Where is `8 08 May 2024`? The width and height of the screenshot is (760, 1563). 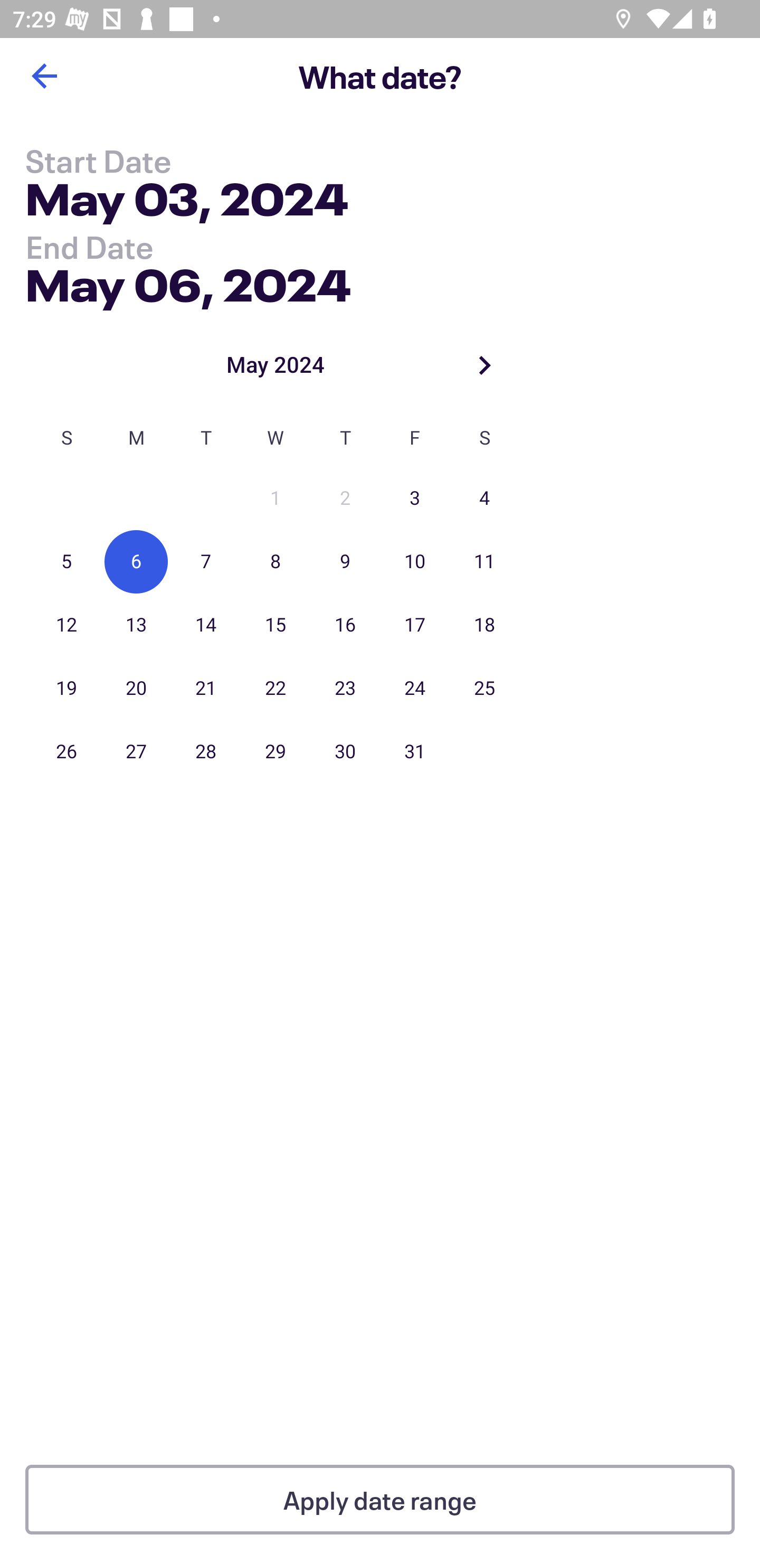
8 08 May 2024 is located at coordinates (275, 562).